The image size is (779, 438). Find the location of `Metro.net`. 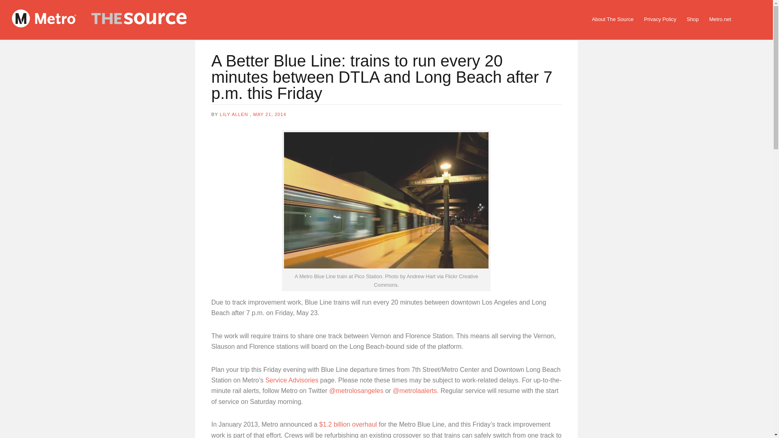

Metro.net is located at coordinates (720, 19).